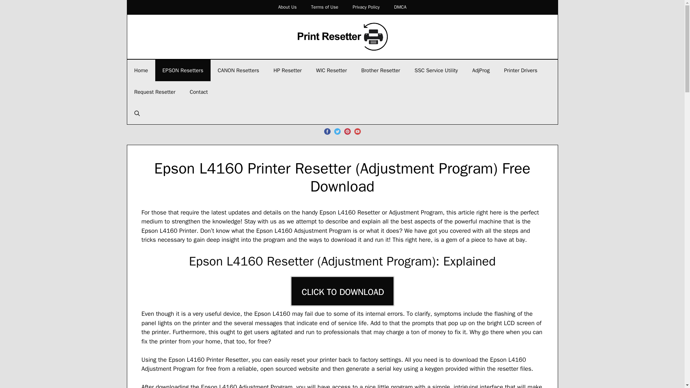 This screenshot has width=690, height=388. What do you see at coordinates (481, 70) in the screenshot?
I see `AdjProg` at bounding box center [481, 70].